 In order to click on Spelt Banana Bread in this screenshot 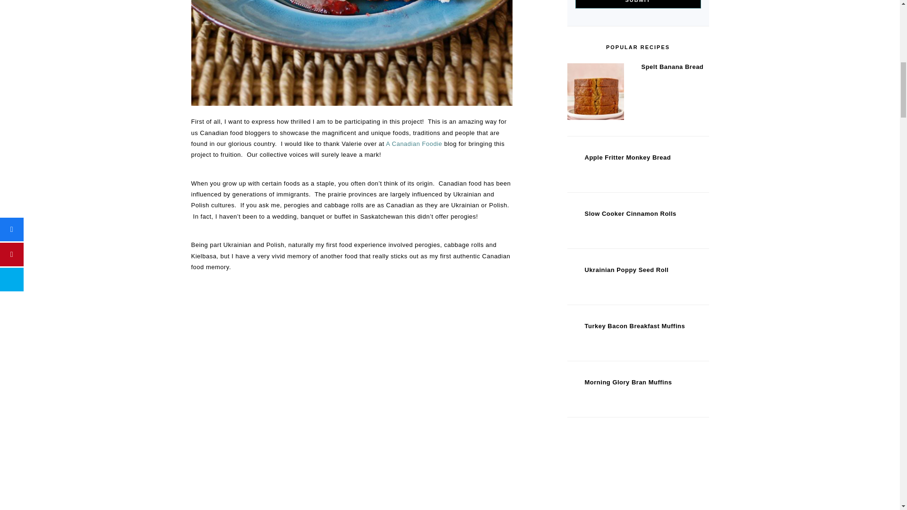, I will do `click(595, 93)`.